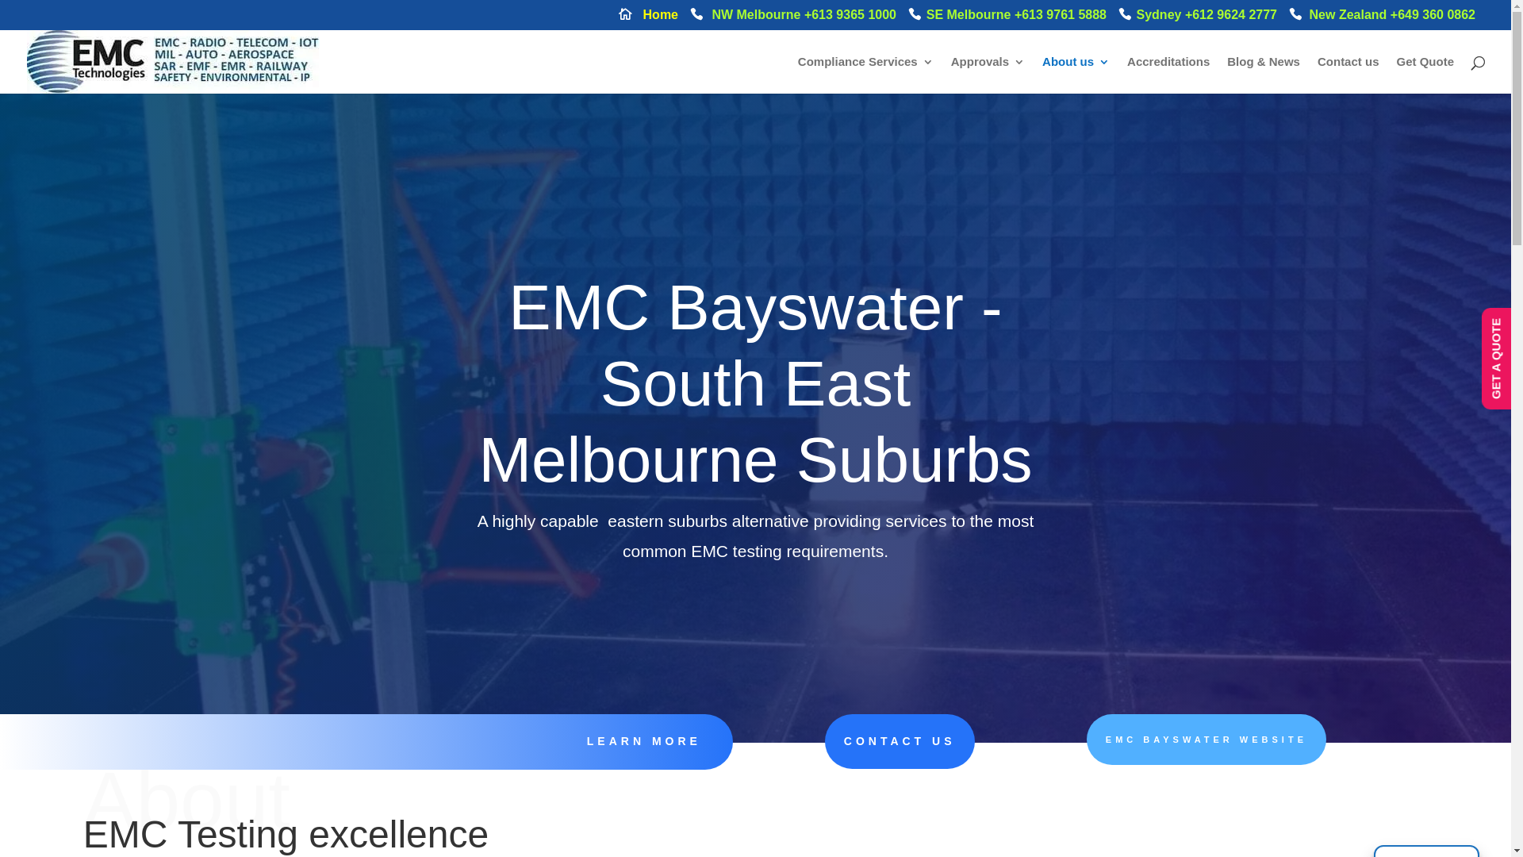 This screenshot has height=857, width=1523. I want to click on LEARN MORE, so click(644, 741).